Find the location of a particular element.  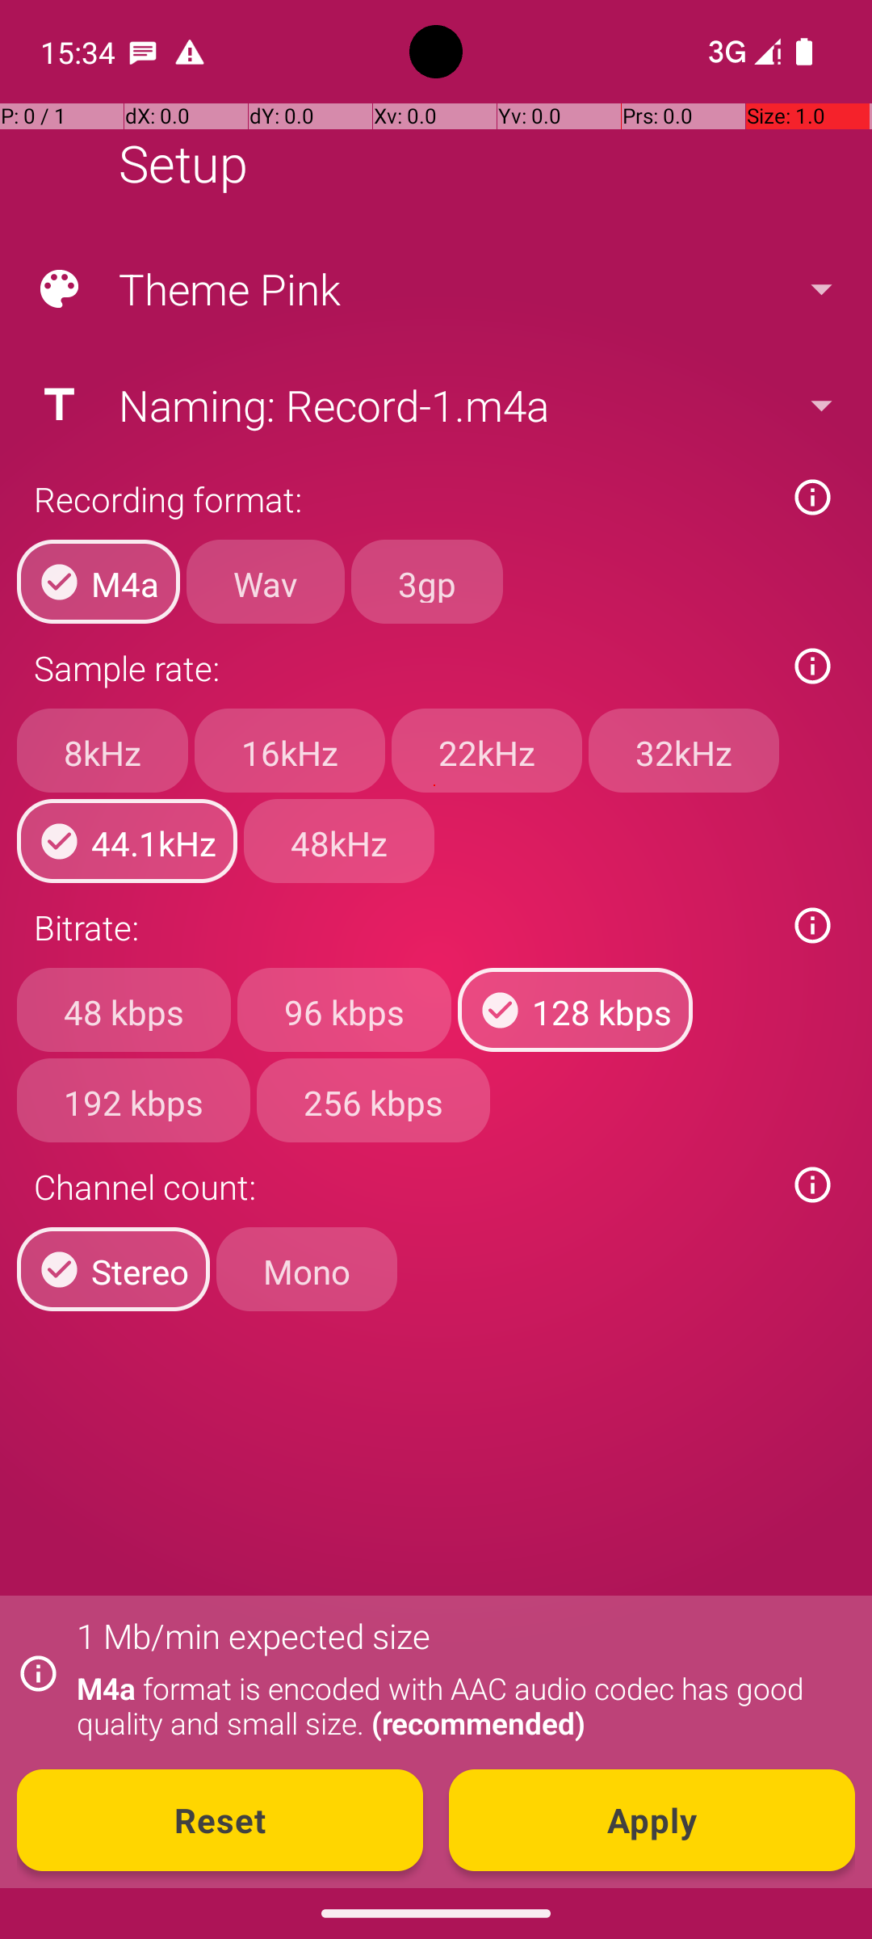

Naming: Record-1.m4a is located at coordinates (434, 405).